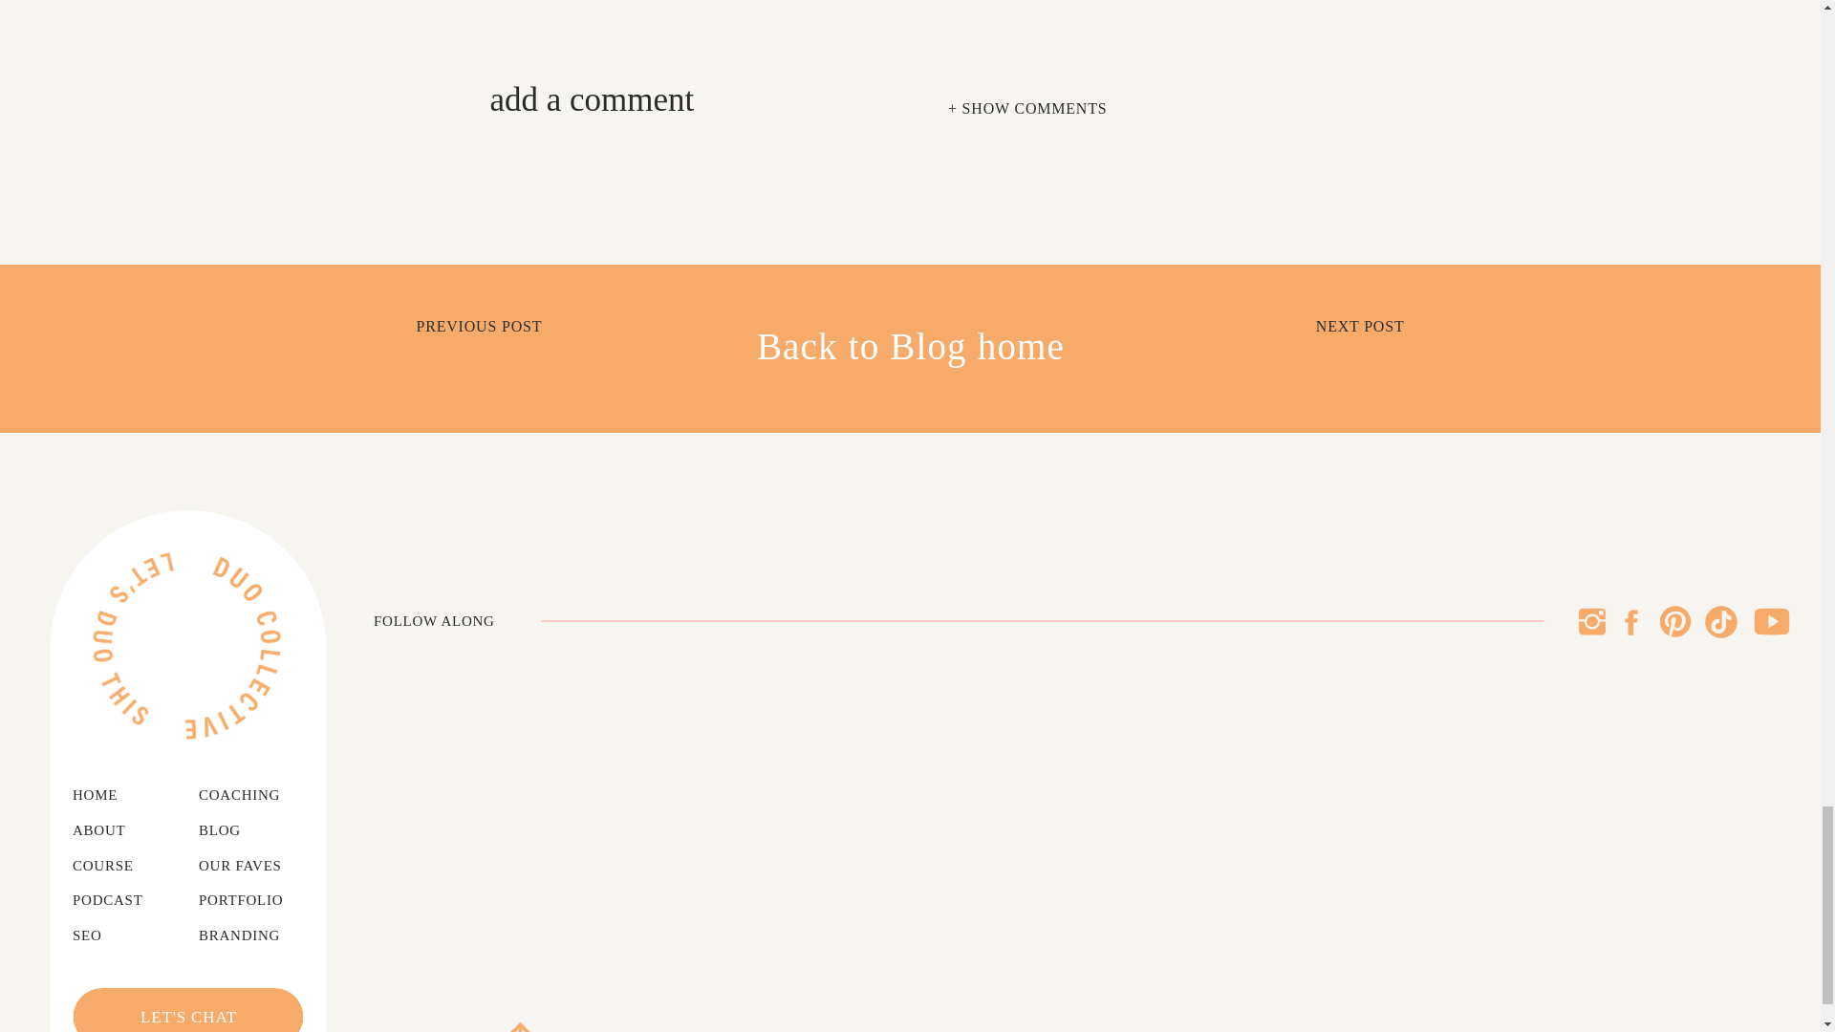  I want to click on COURSE, so click(115, 867).